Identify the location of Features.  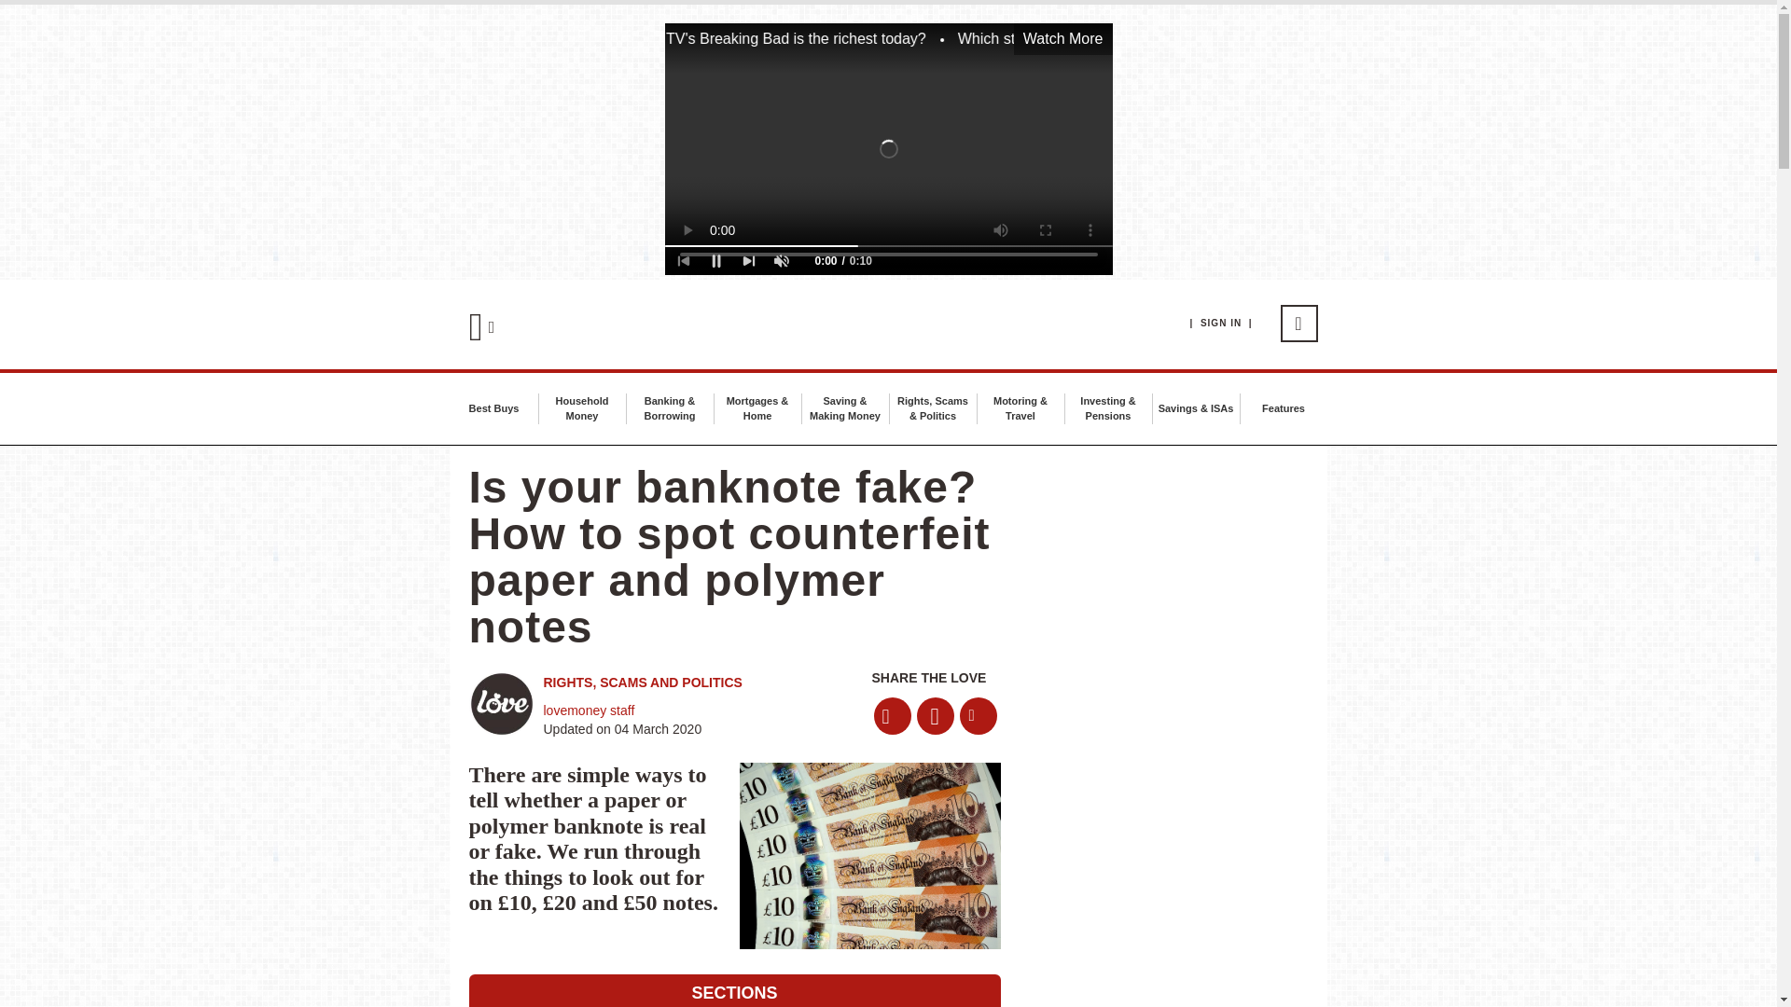
(1284, 408).